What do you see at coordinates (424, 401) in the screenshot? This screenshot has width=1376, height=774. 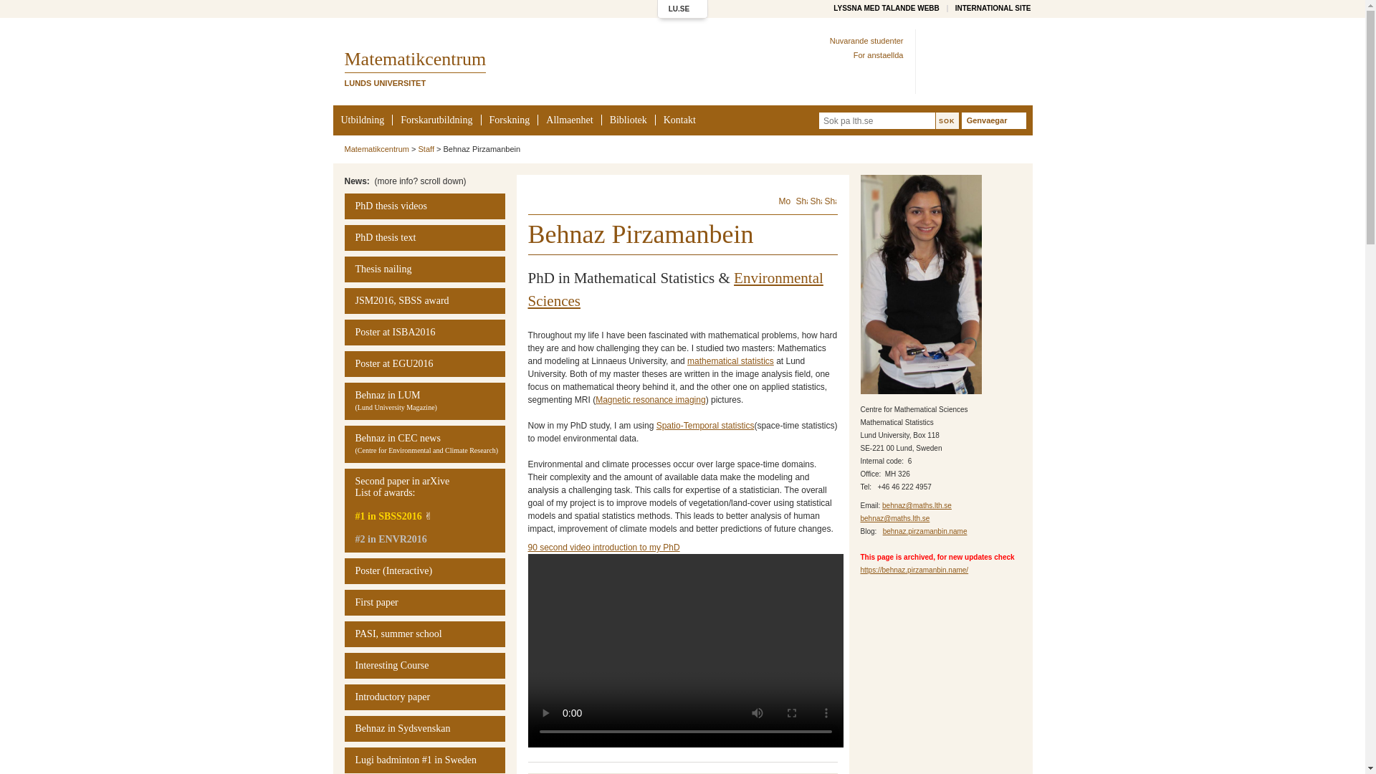 I see `LUM` at bounding box center [424, 401].